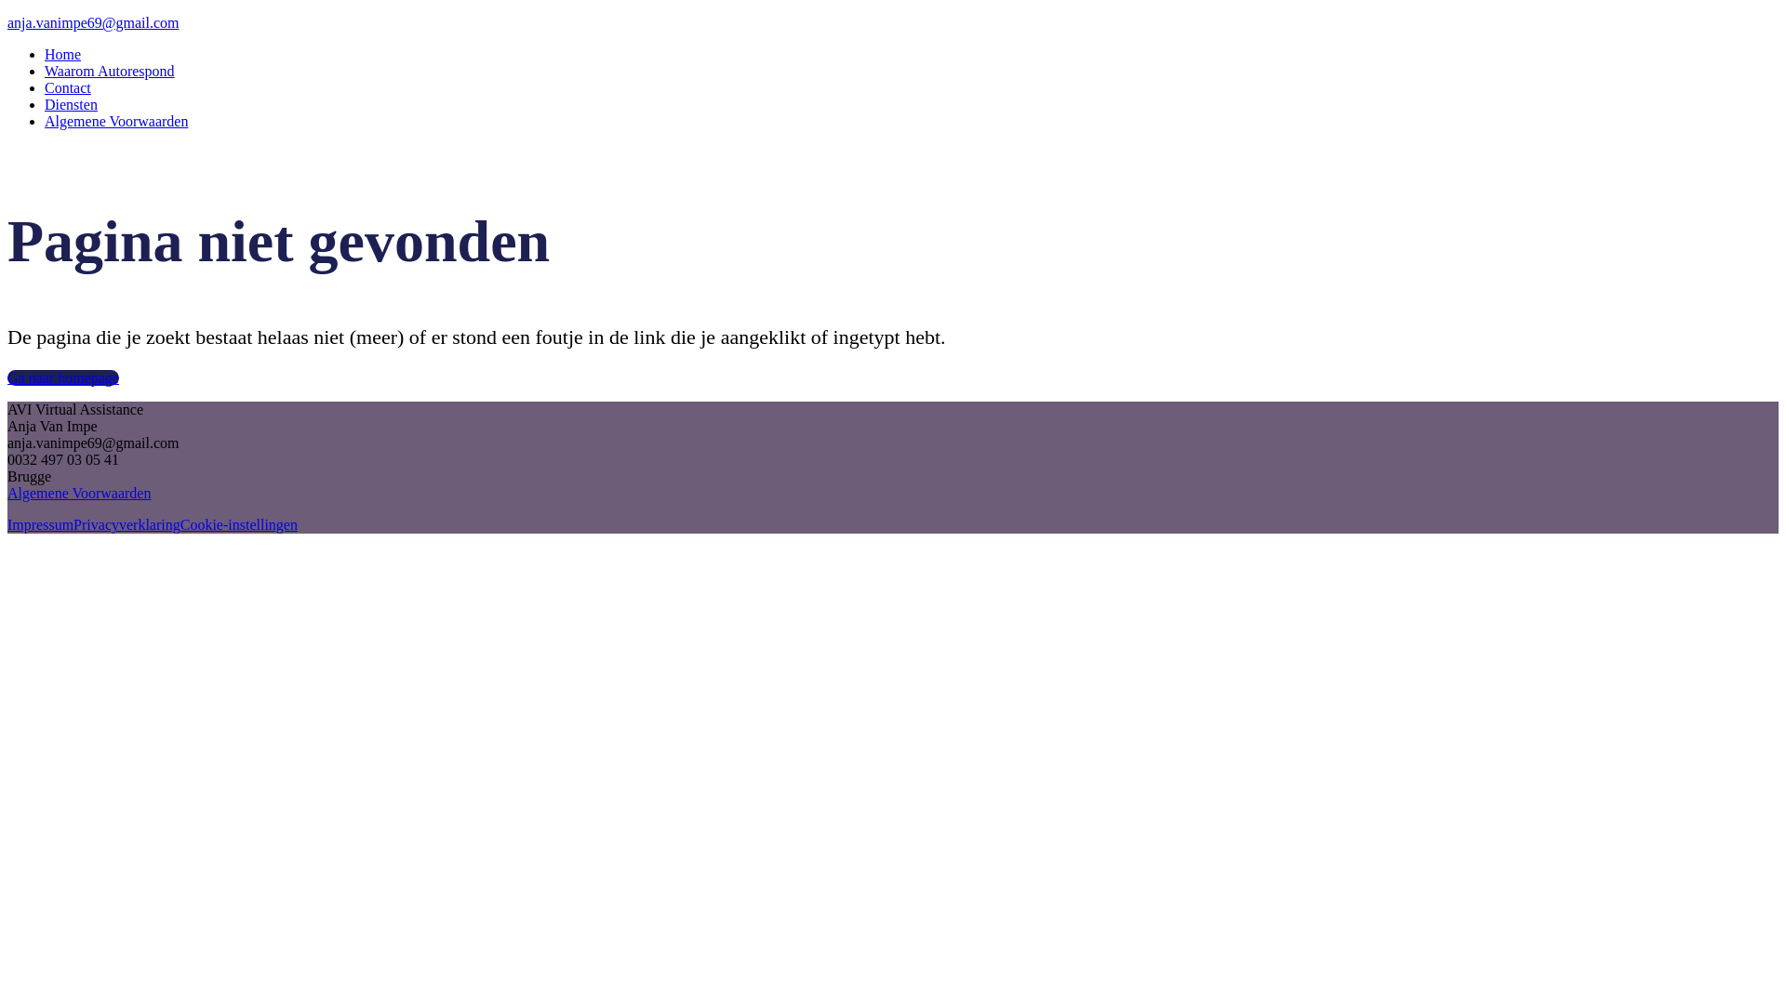 Image resolution: width=1786 pixels, height=1004 pixels. Describe the element at coordinates (110, 71) in the screenshot. I see `Waarom Autorespond` at that location.